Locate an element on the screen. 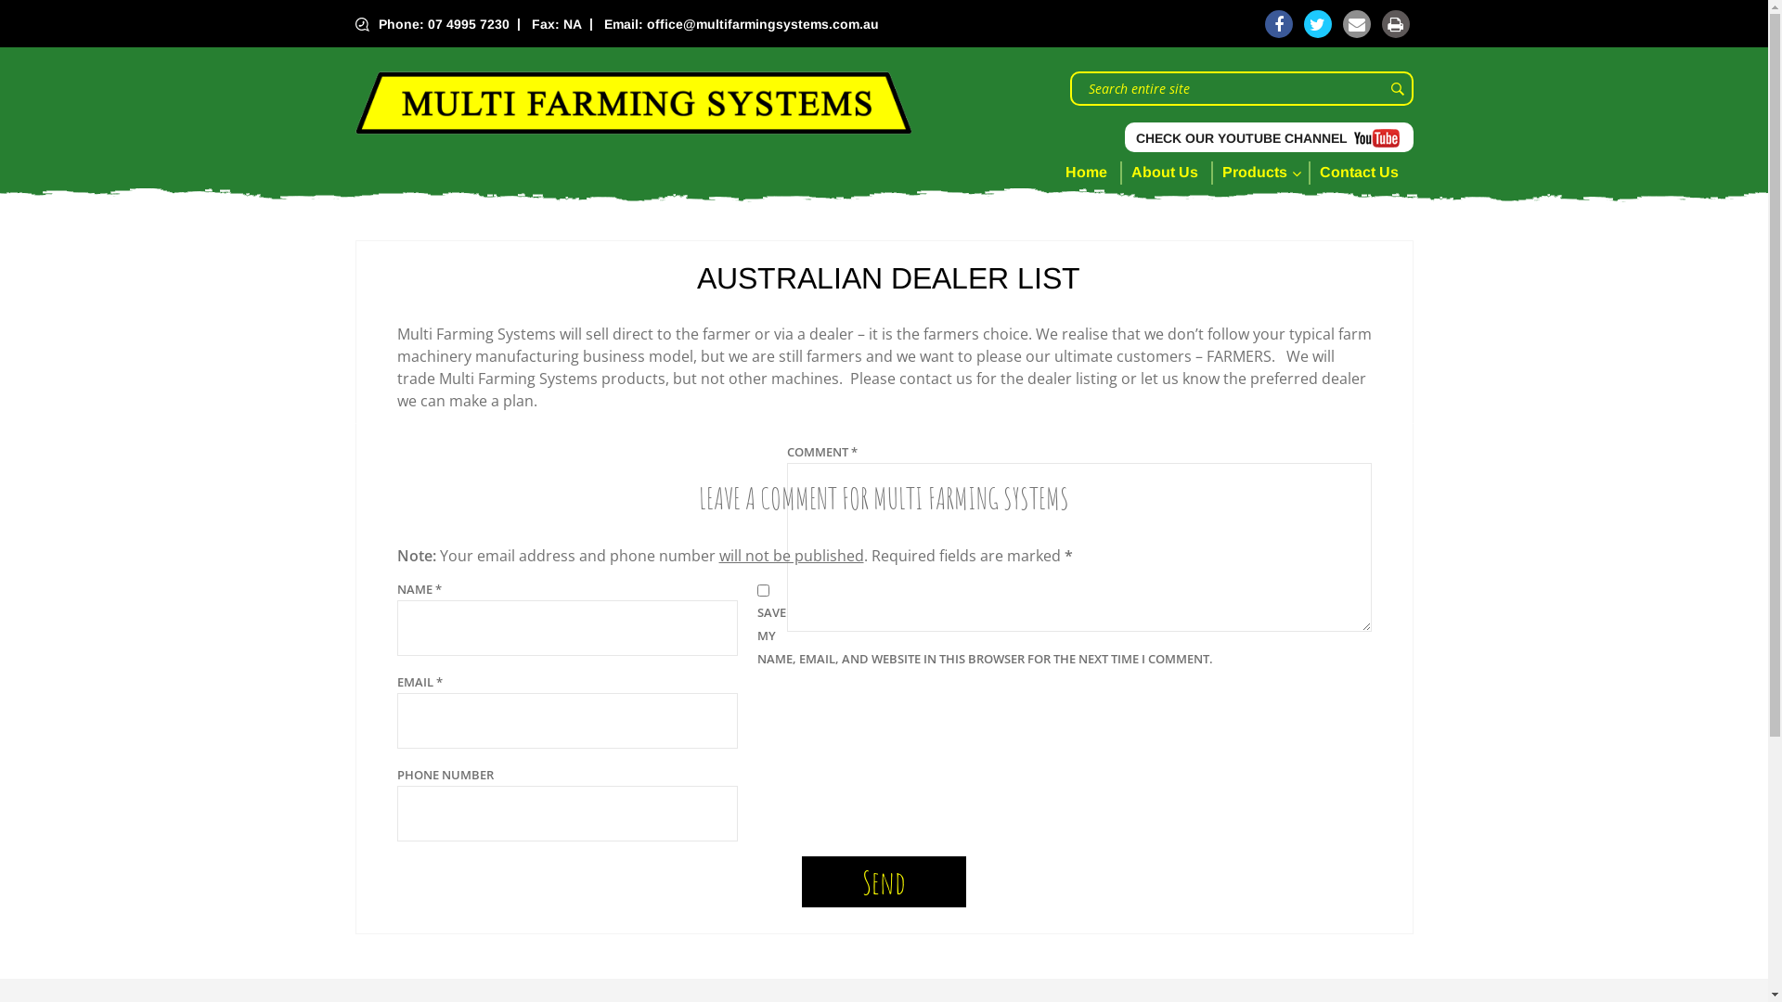    is located at coordinates (1375, 138).